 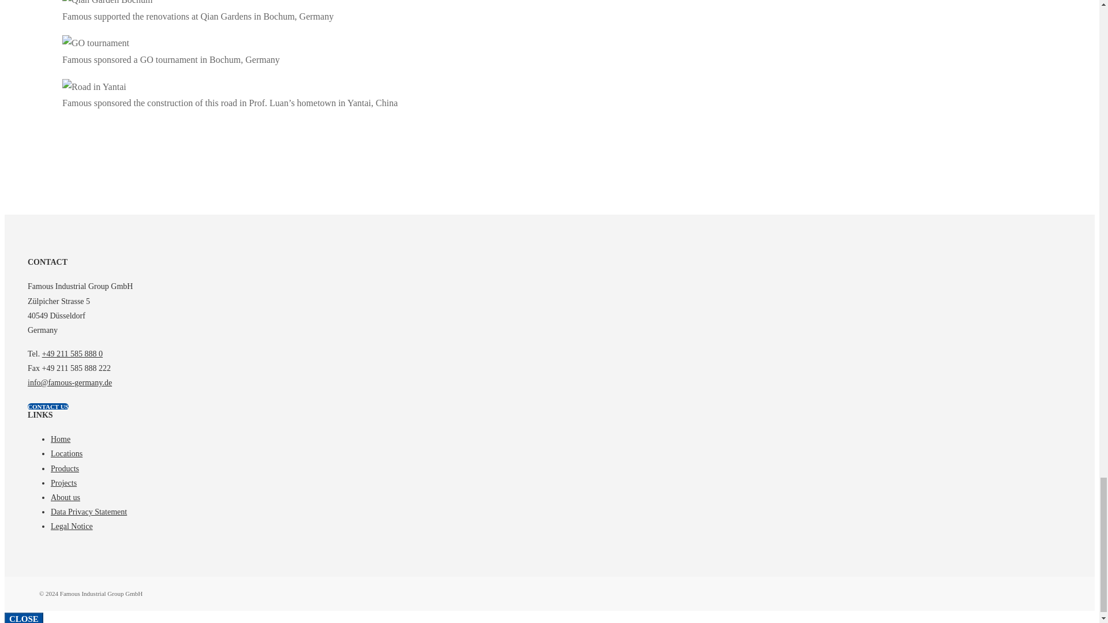 I want to click on Home, so click(x=61, y=438).